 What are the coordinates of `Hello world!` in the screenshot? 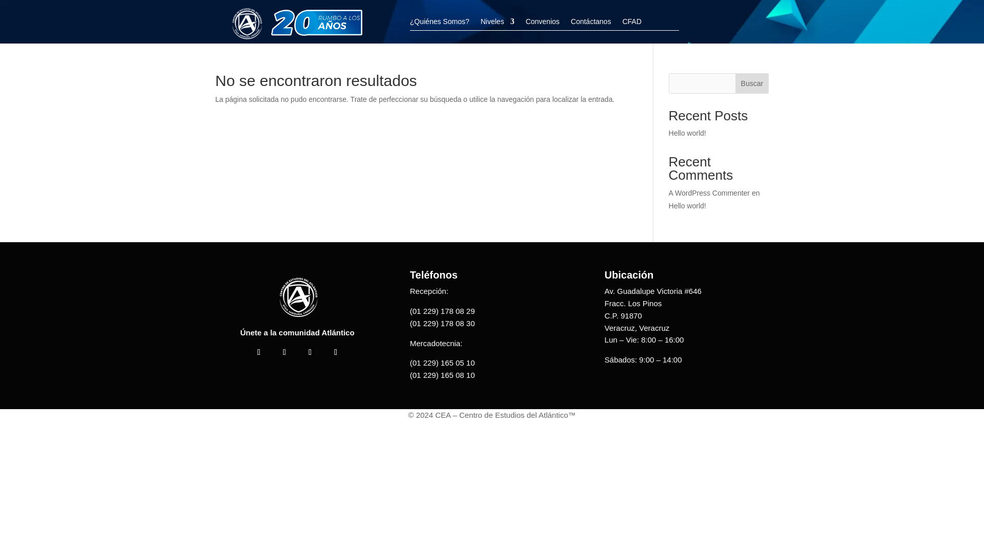 It's located at (688, 206).